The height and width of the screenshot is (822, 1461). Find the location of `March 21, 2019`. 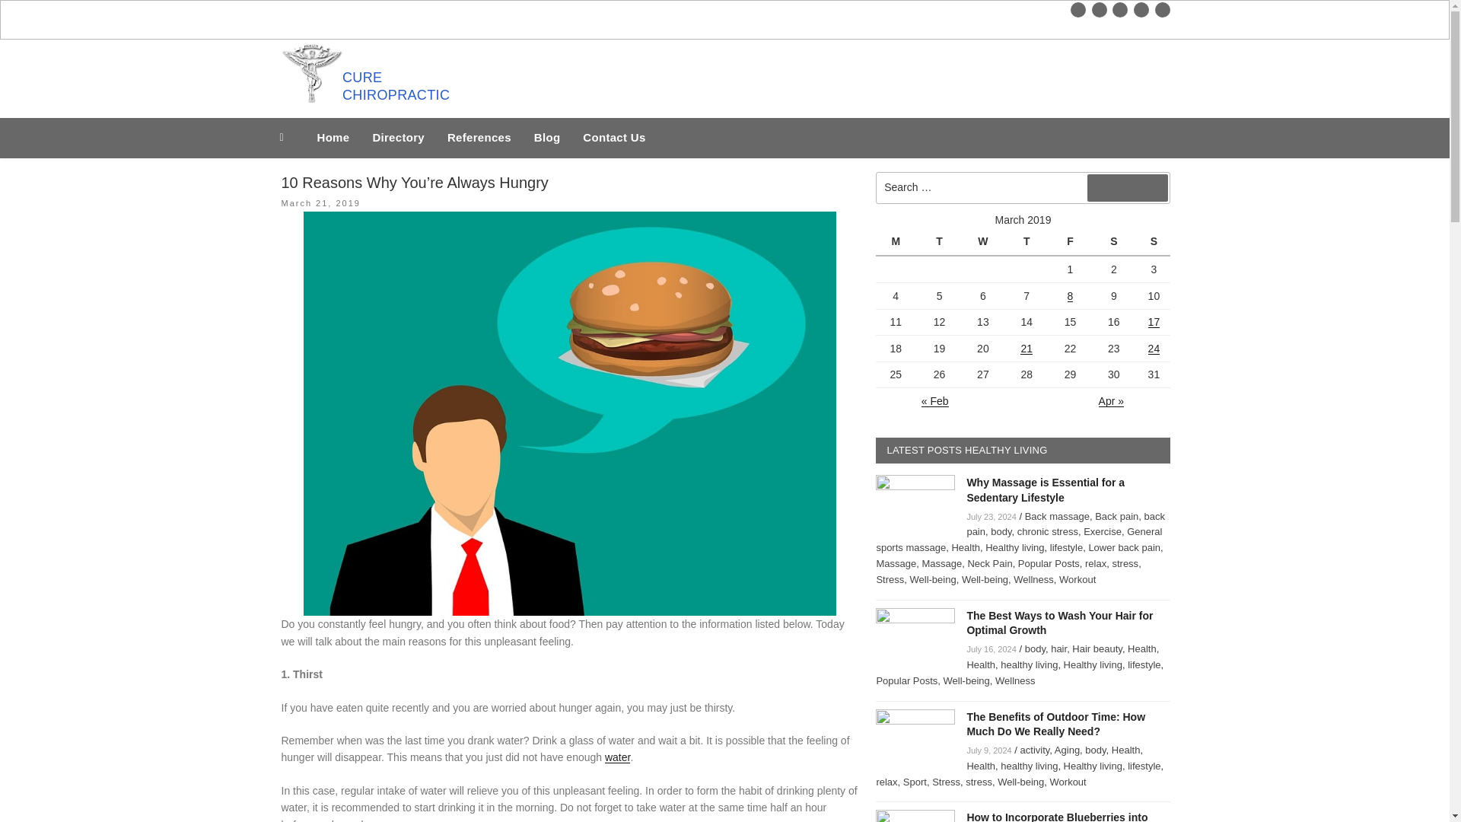

March 21, 2019 is located at coordinates (321, 202).